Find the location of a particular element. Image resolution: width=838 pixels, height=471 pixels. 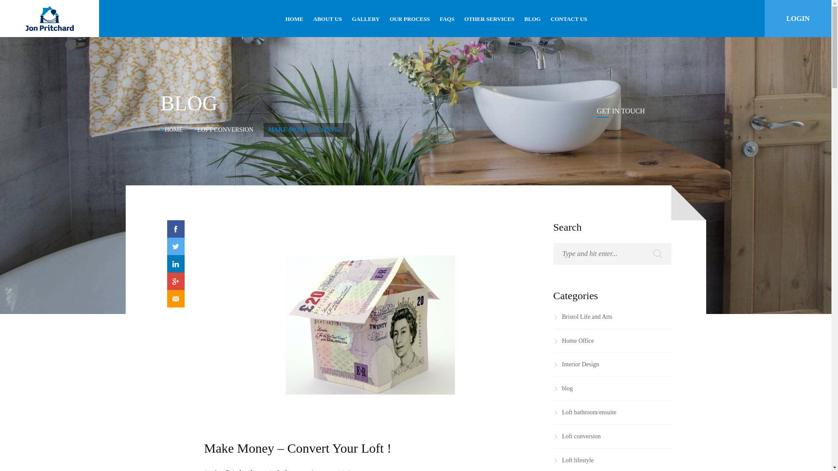

OUR PROCESS is located at coordinates (409, 19).